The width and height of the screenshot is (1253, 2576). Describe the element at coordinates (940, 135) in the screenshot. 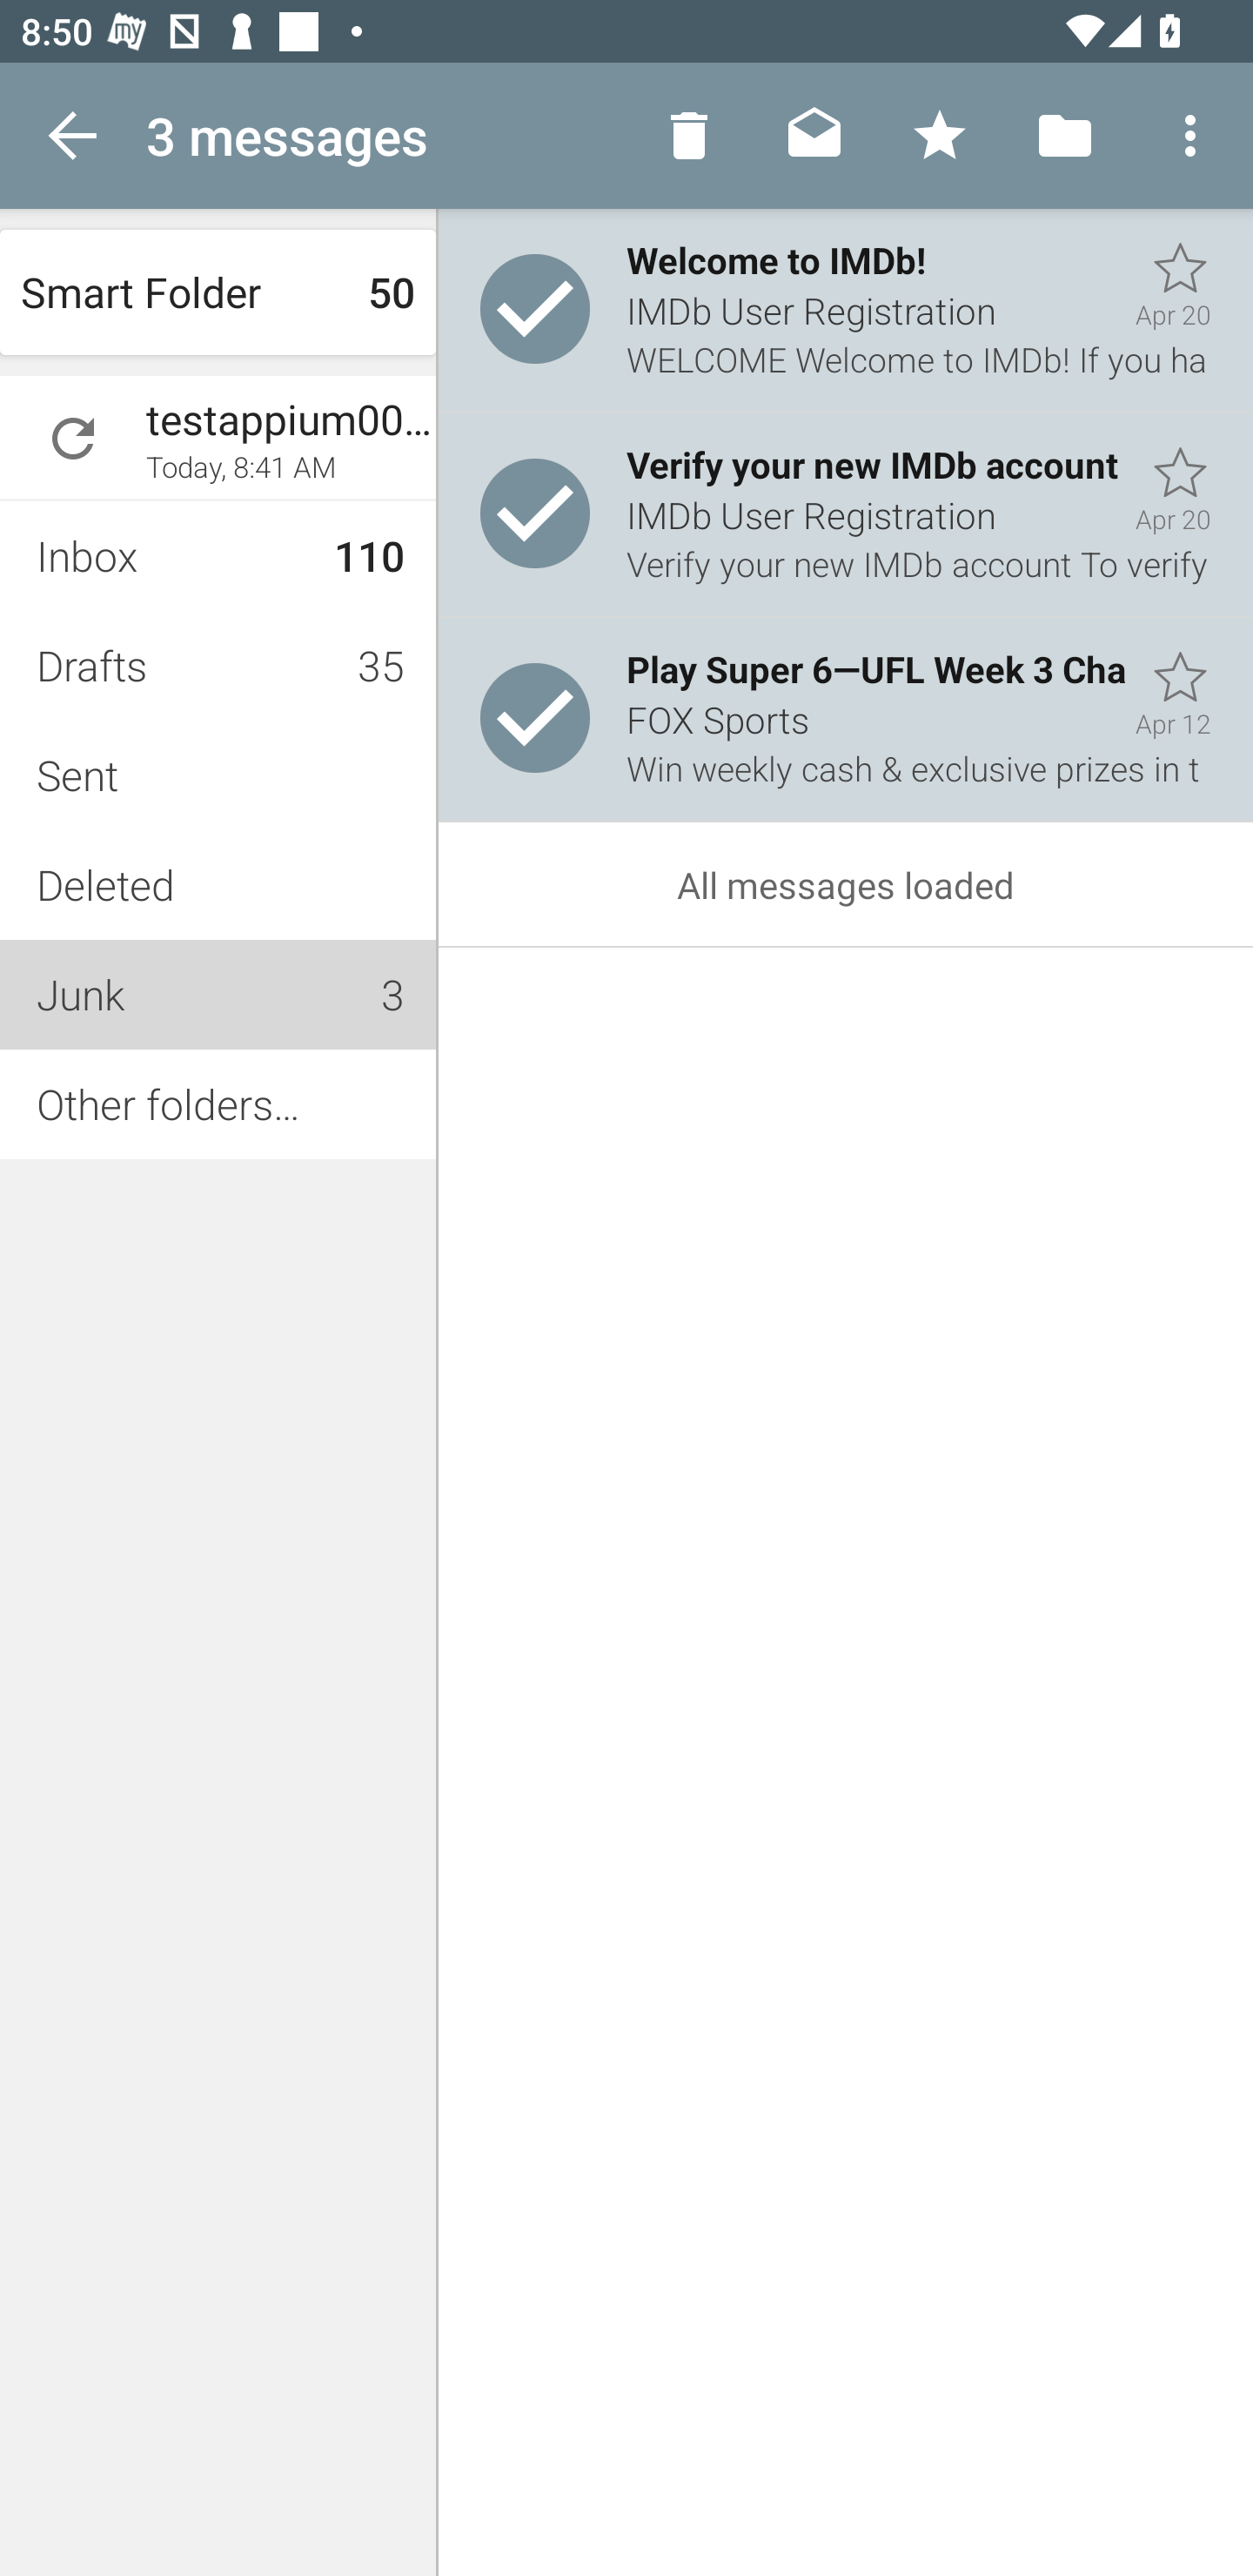

I see `Refresh all` at that location.